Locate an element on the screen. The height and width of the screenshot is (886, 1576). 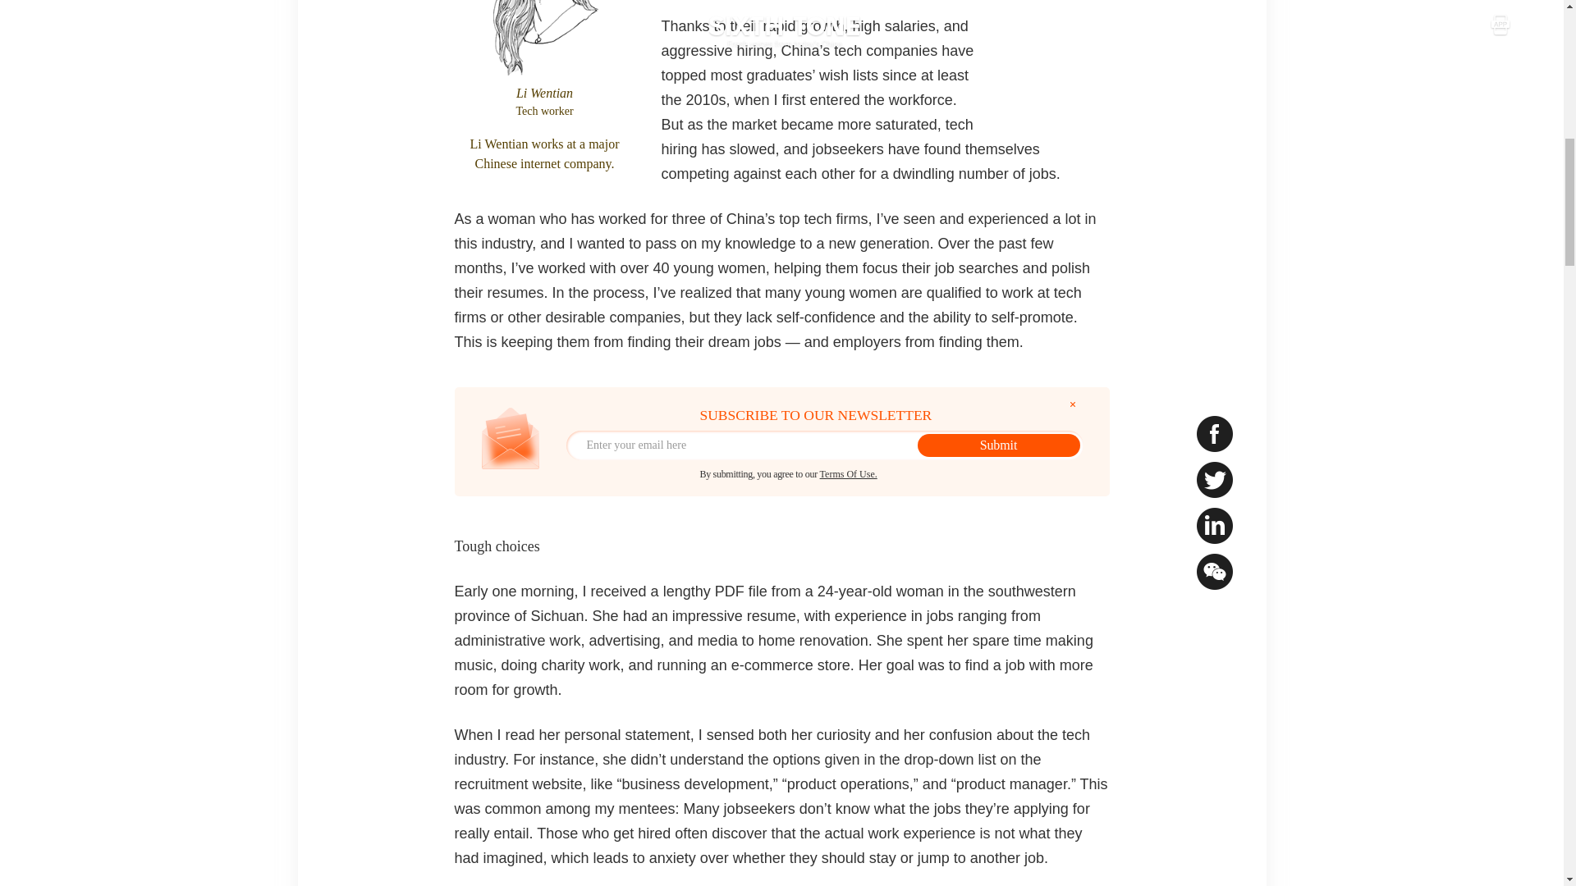
3rd party ad content is located at coordinates (1061, 46).